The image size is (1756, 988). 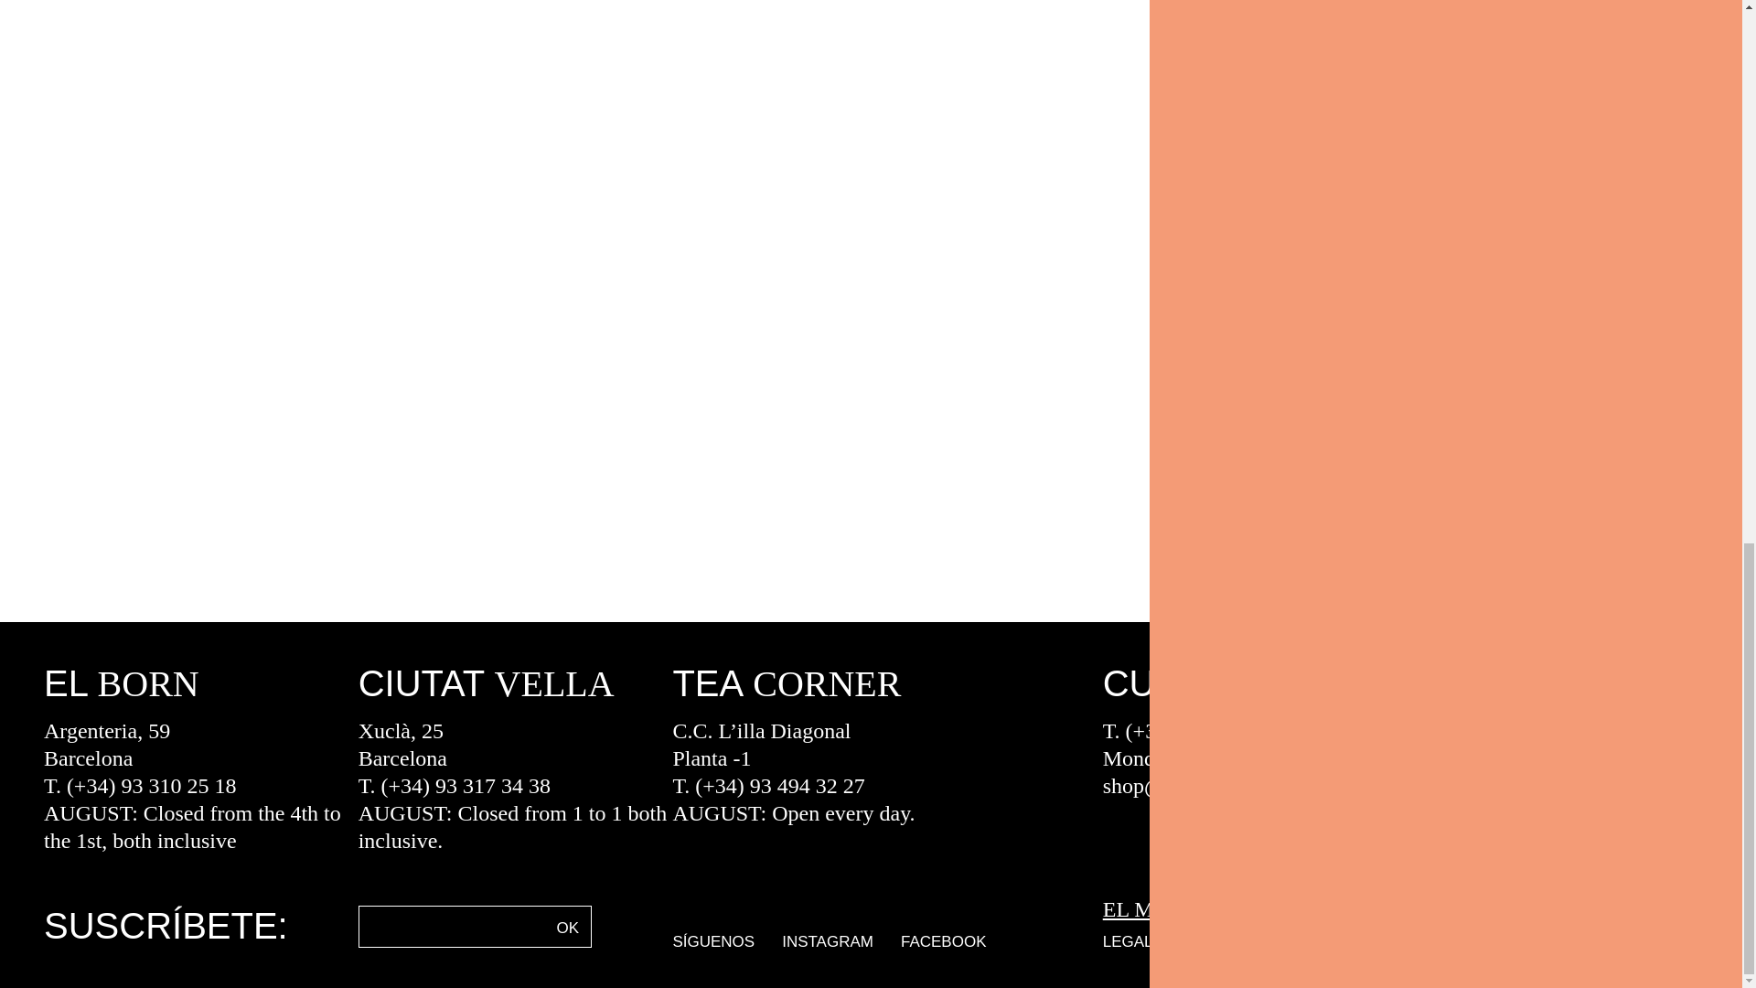 I want to click on OK, so click(x=568, y=926).